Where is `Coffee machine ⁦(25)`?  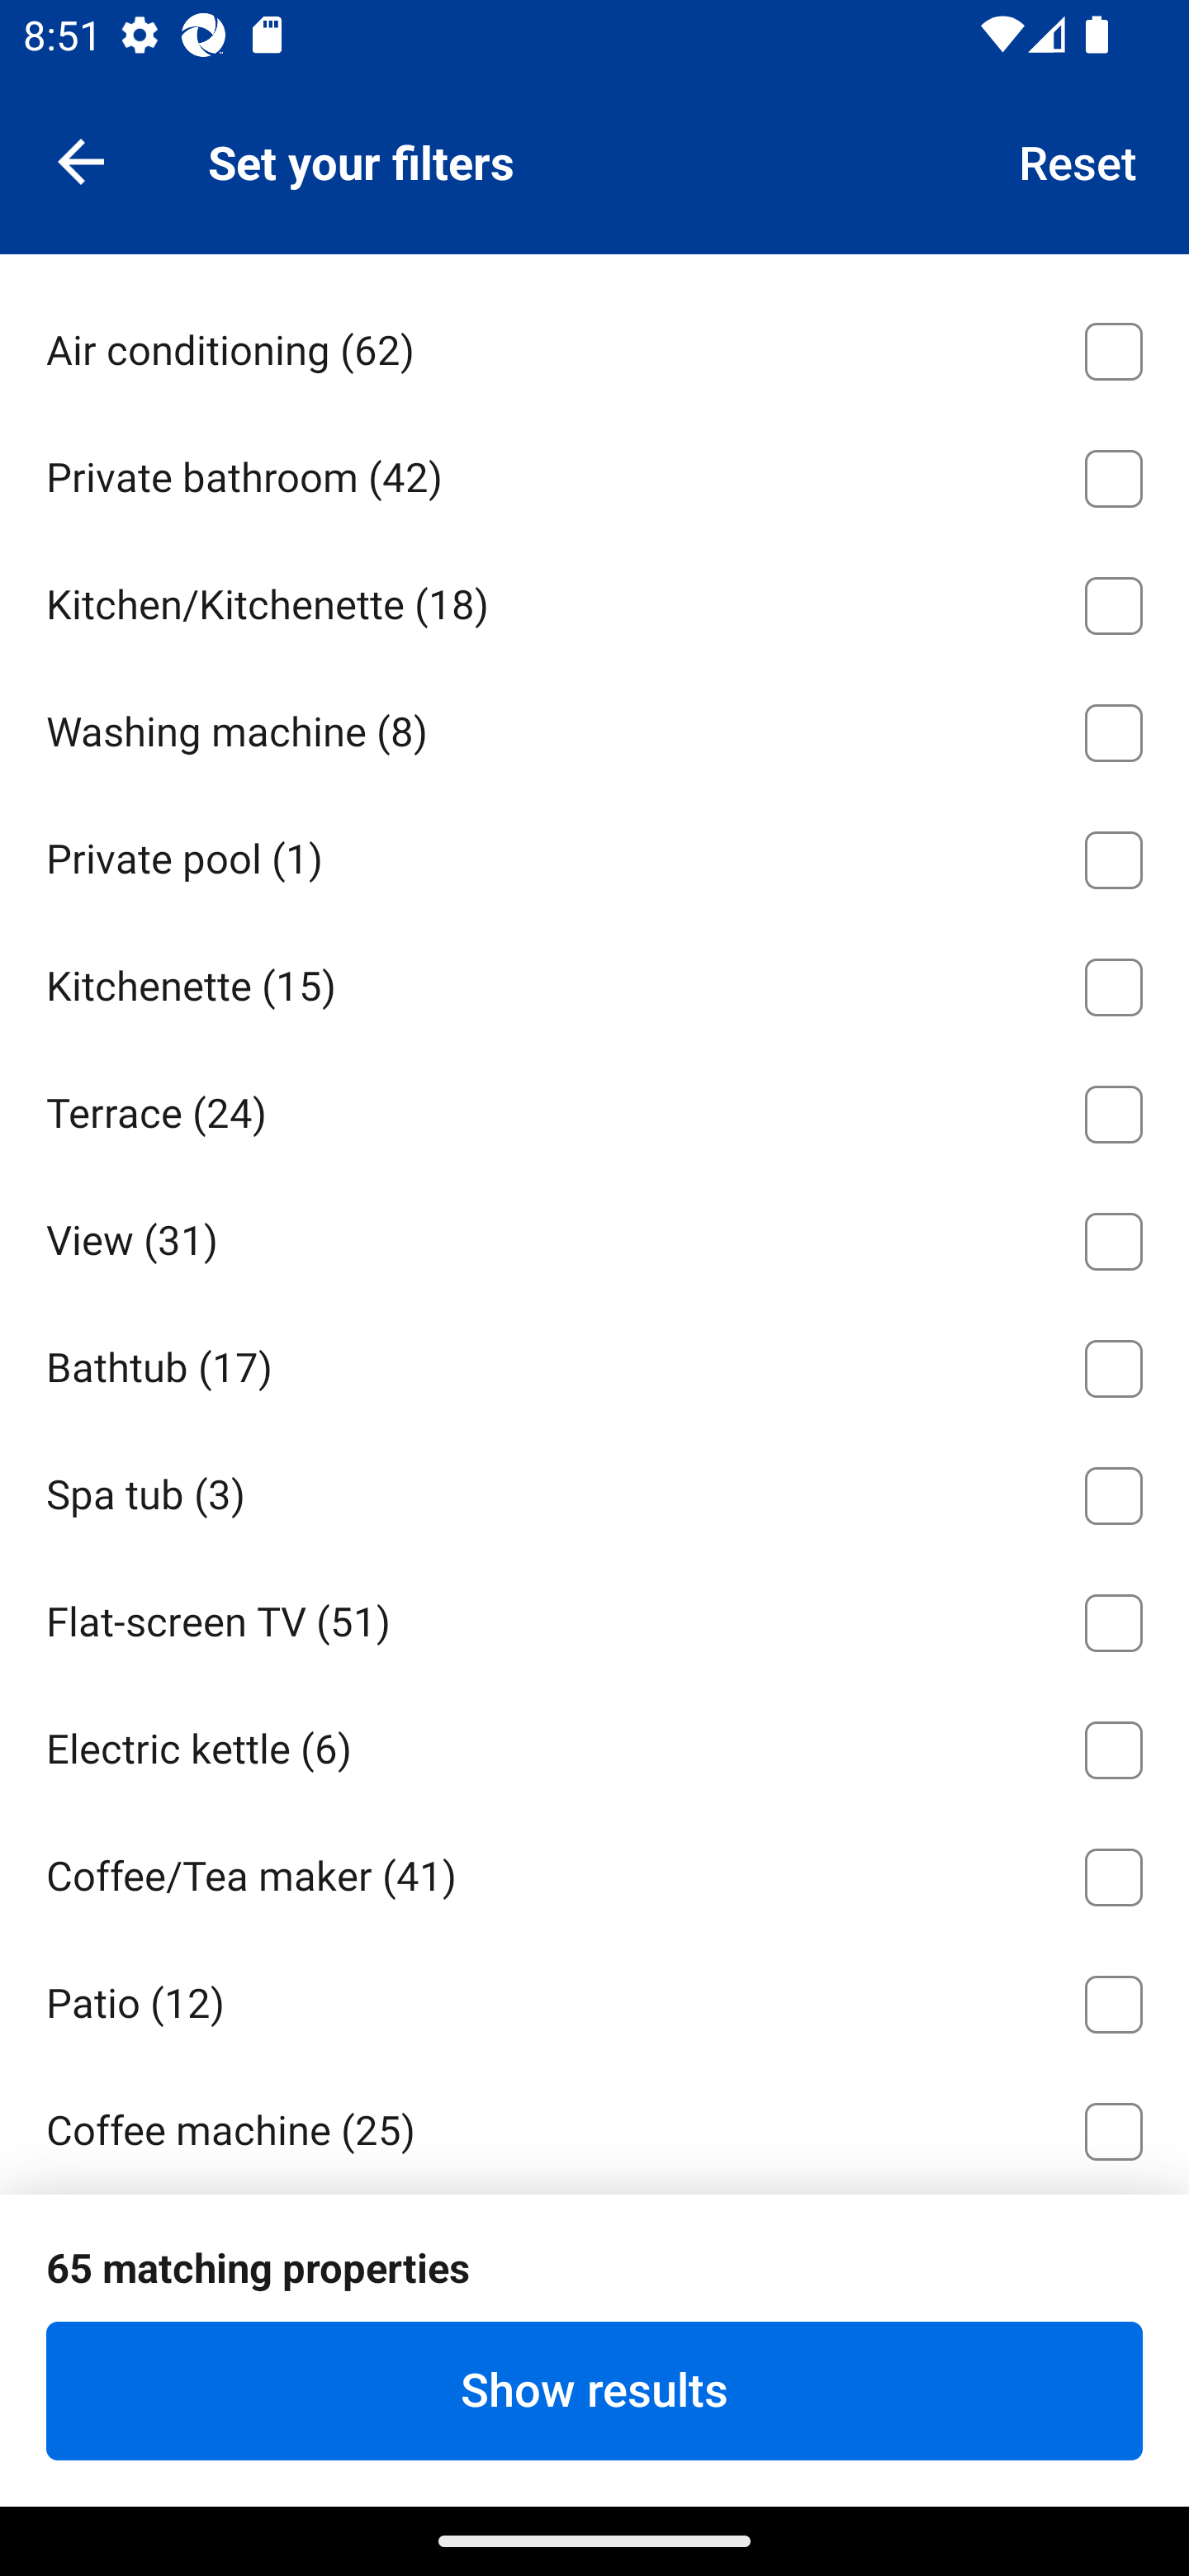
Coffee machine ⁦(25) is located at coordinates (594, 2127).